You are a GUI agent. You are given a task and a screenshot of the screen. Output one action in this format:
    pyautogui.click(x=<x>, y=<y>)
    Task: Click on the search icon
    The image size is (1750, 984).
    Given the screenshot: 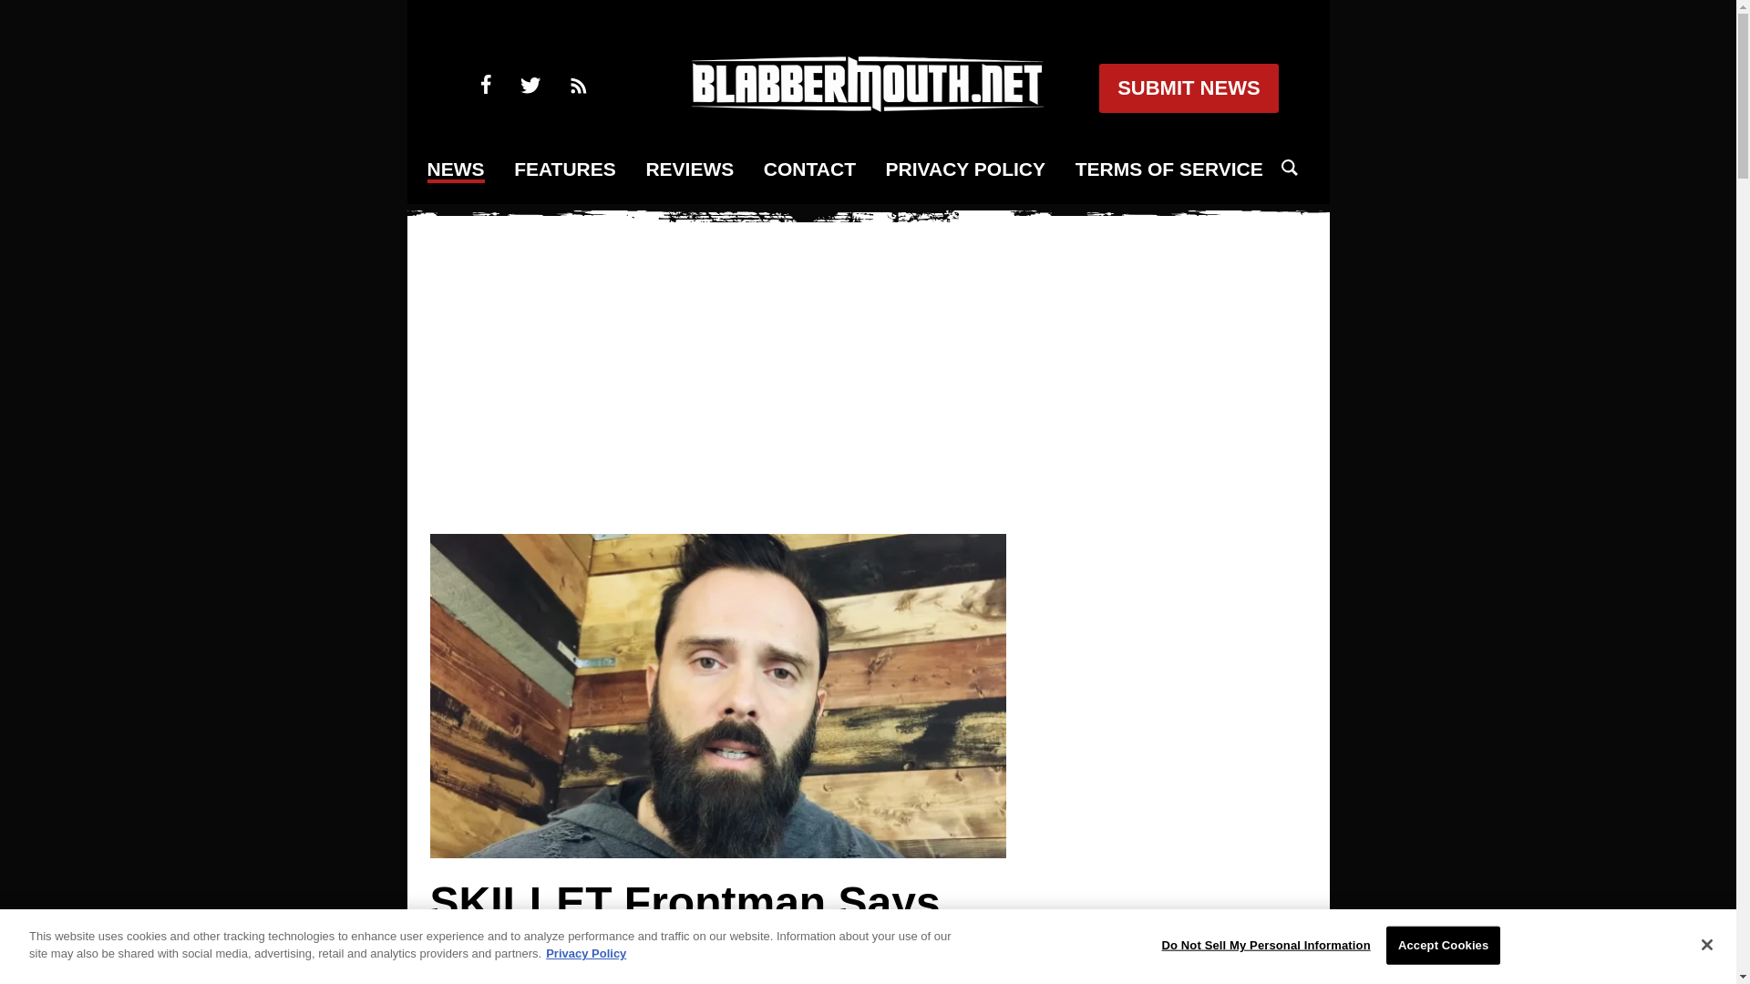 What is the action you would take?
    pyautogui.click(x=1289, y=168)
    